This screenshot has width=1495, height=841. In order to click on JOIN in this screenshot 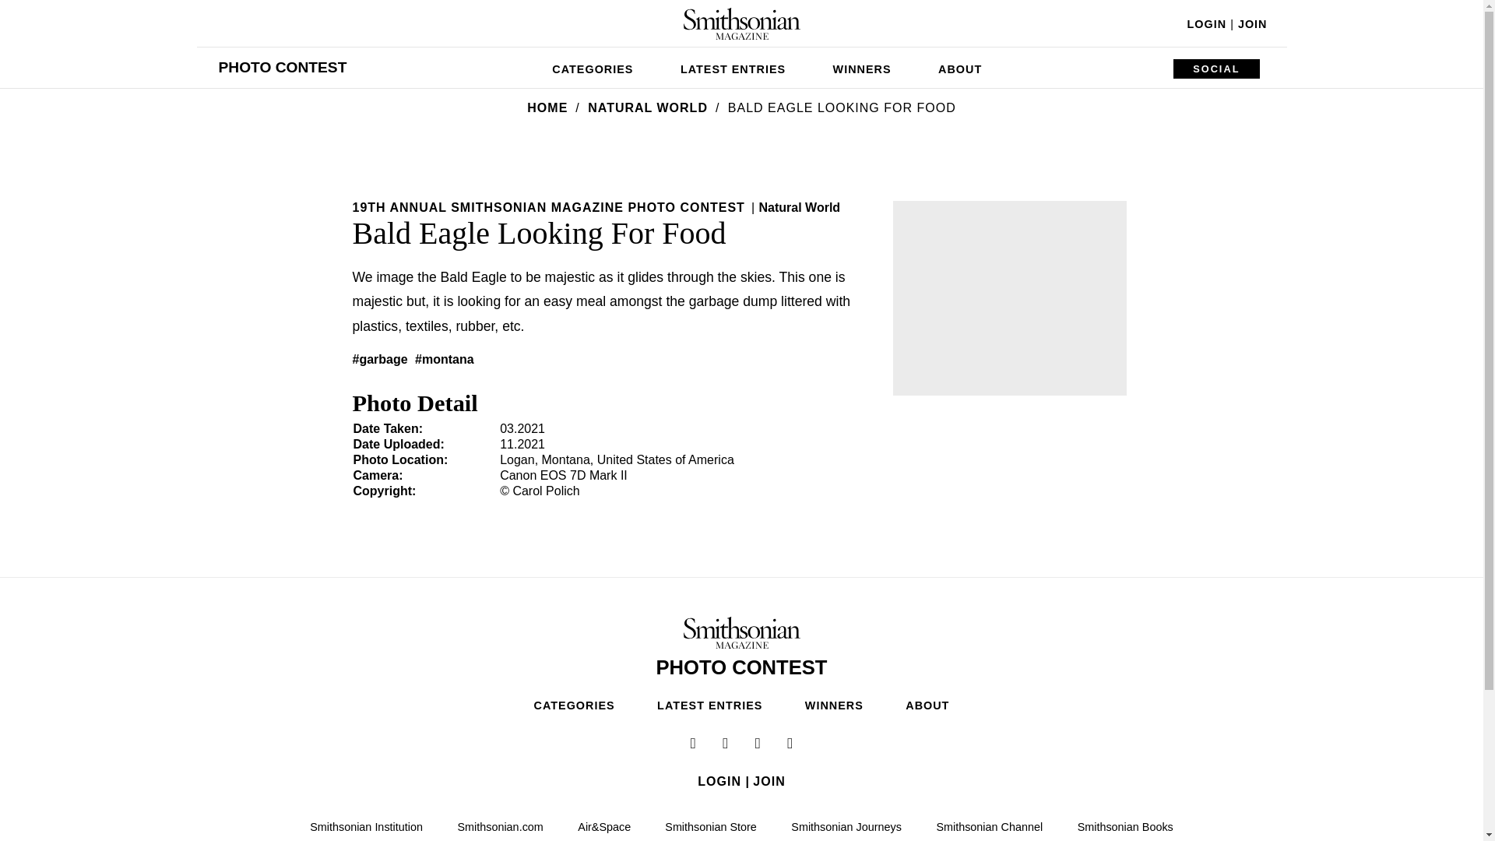, I will do `click(1252, 23)`.